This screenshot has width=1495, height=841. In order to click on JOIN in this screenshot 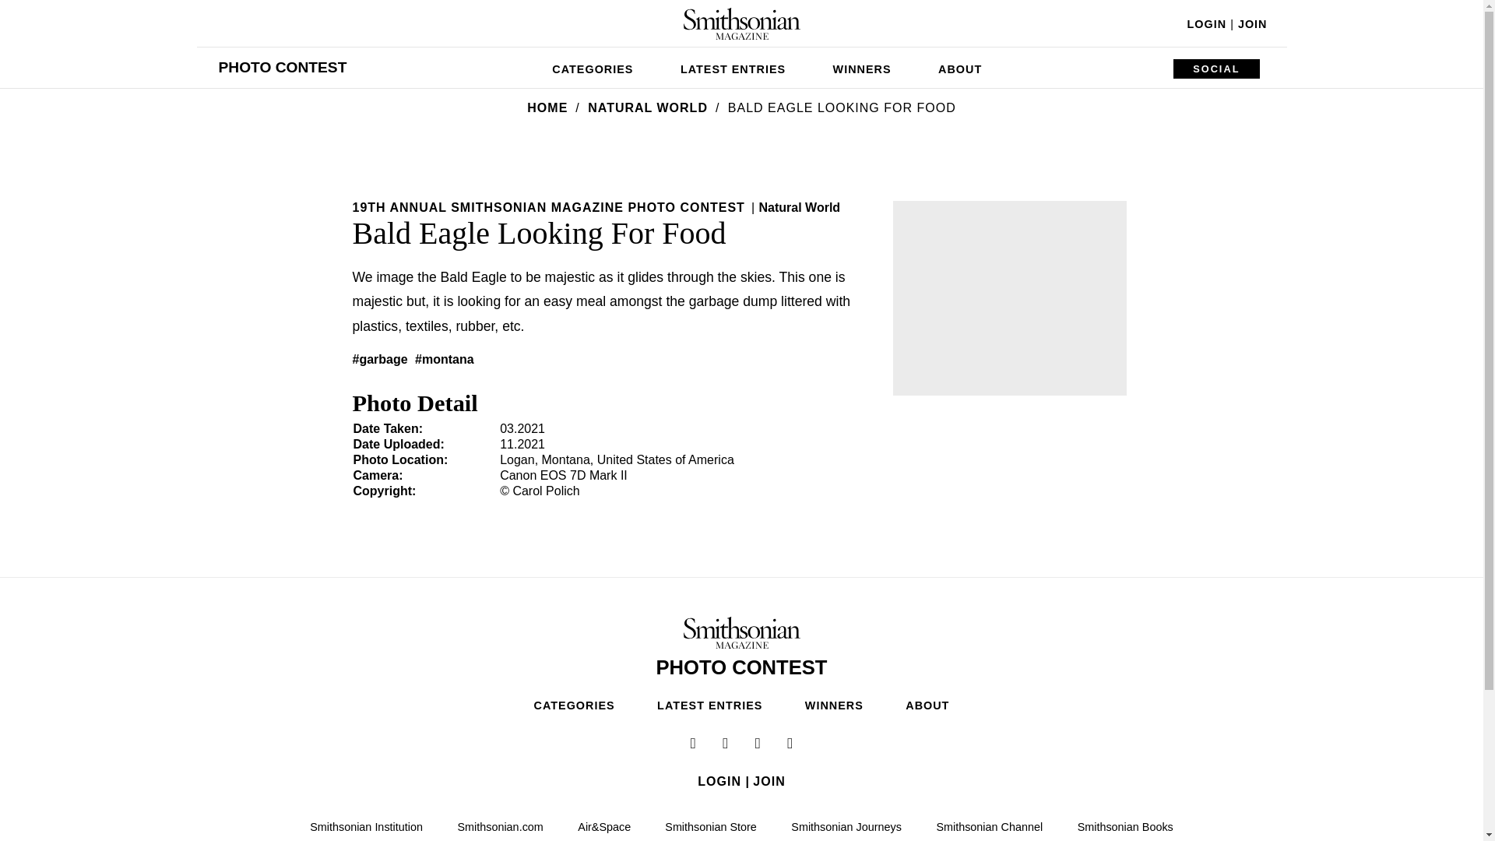, I will do `click(1252, 23)`.